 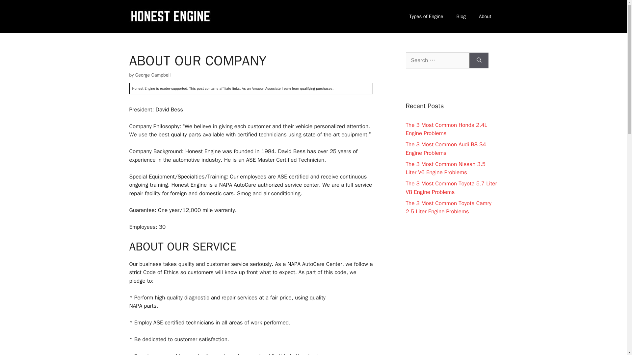 I want to click on HONEST ENGINE, so click(x=170, y=16).